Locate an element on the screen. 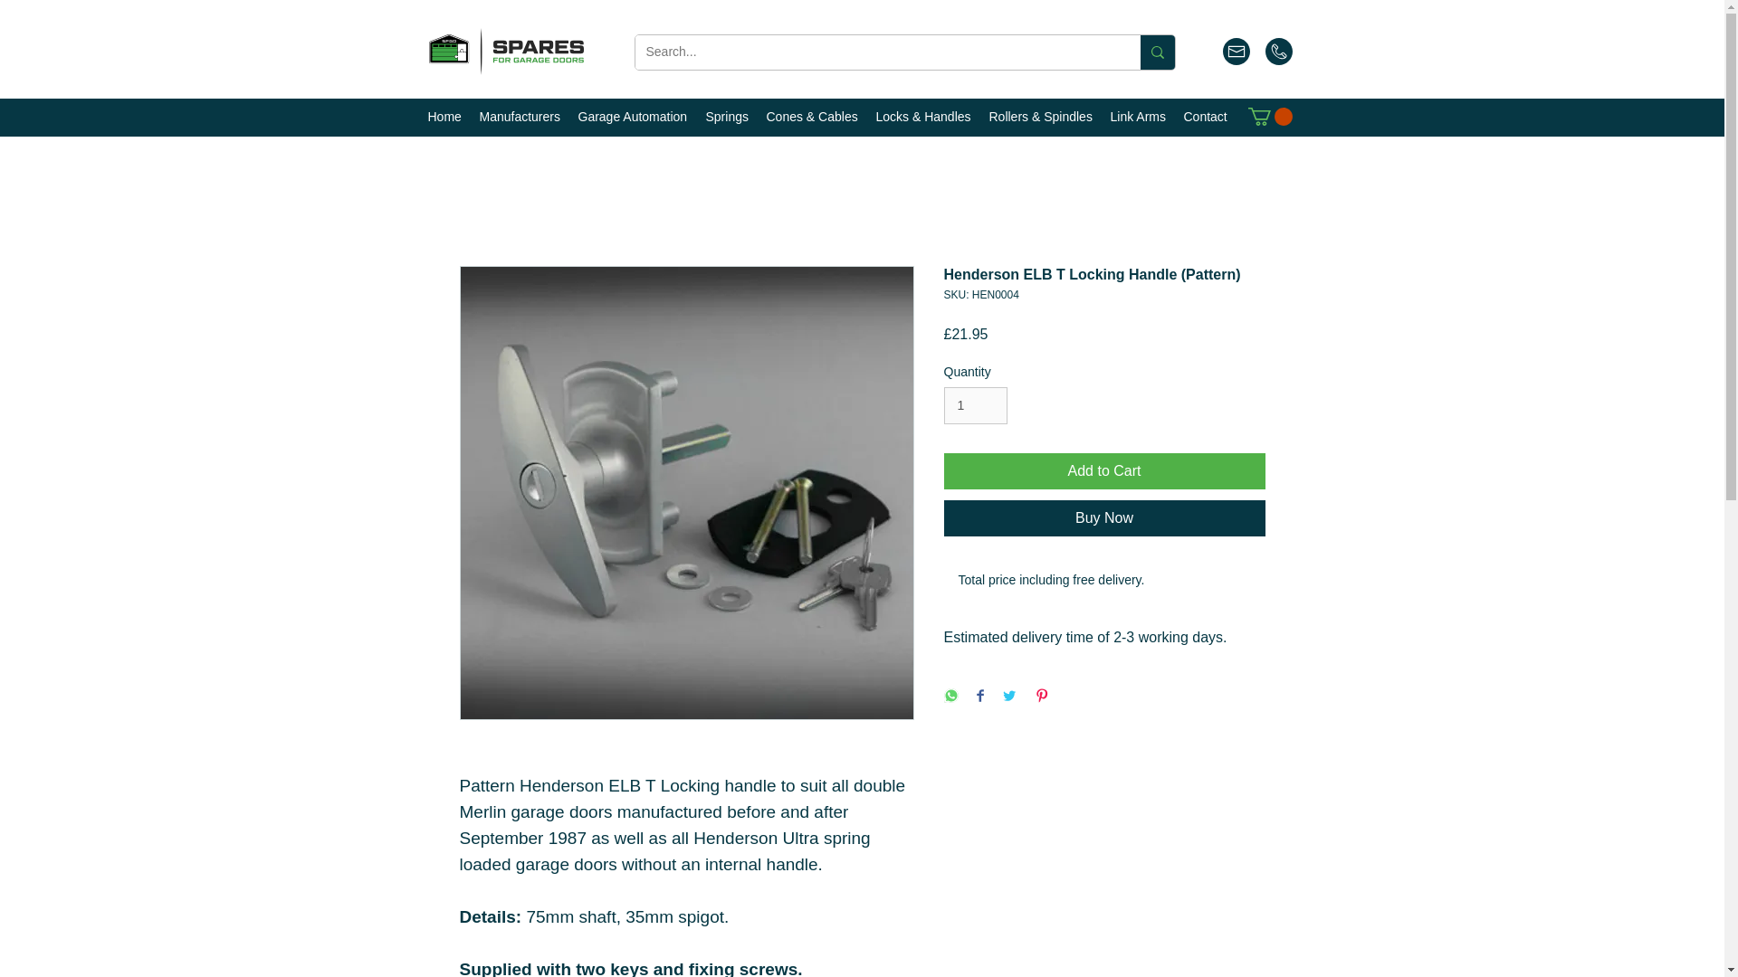 This screenshot has height=977, width=1738. Garage Automation is located at coordinates (632, 116).